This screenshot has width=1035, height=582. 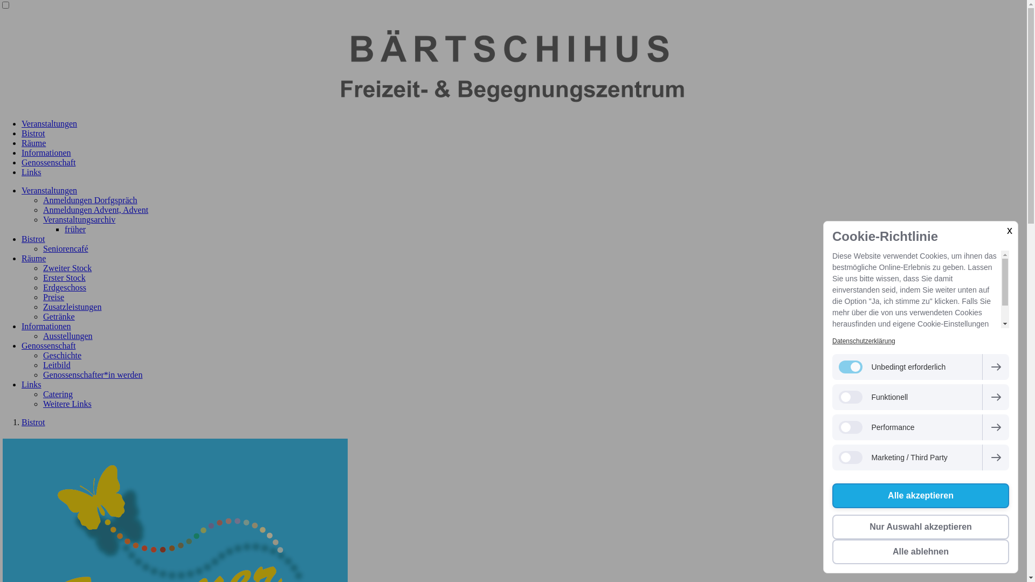 What do you see at coordinates (921, 496) in the screenshot?
I see `Alle akzeptieren` at bounding box center [921, 496].